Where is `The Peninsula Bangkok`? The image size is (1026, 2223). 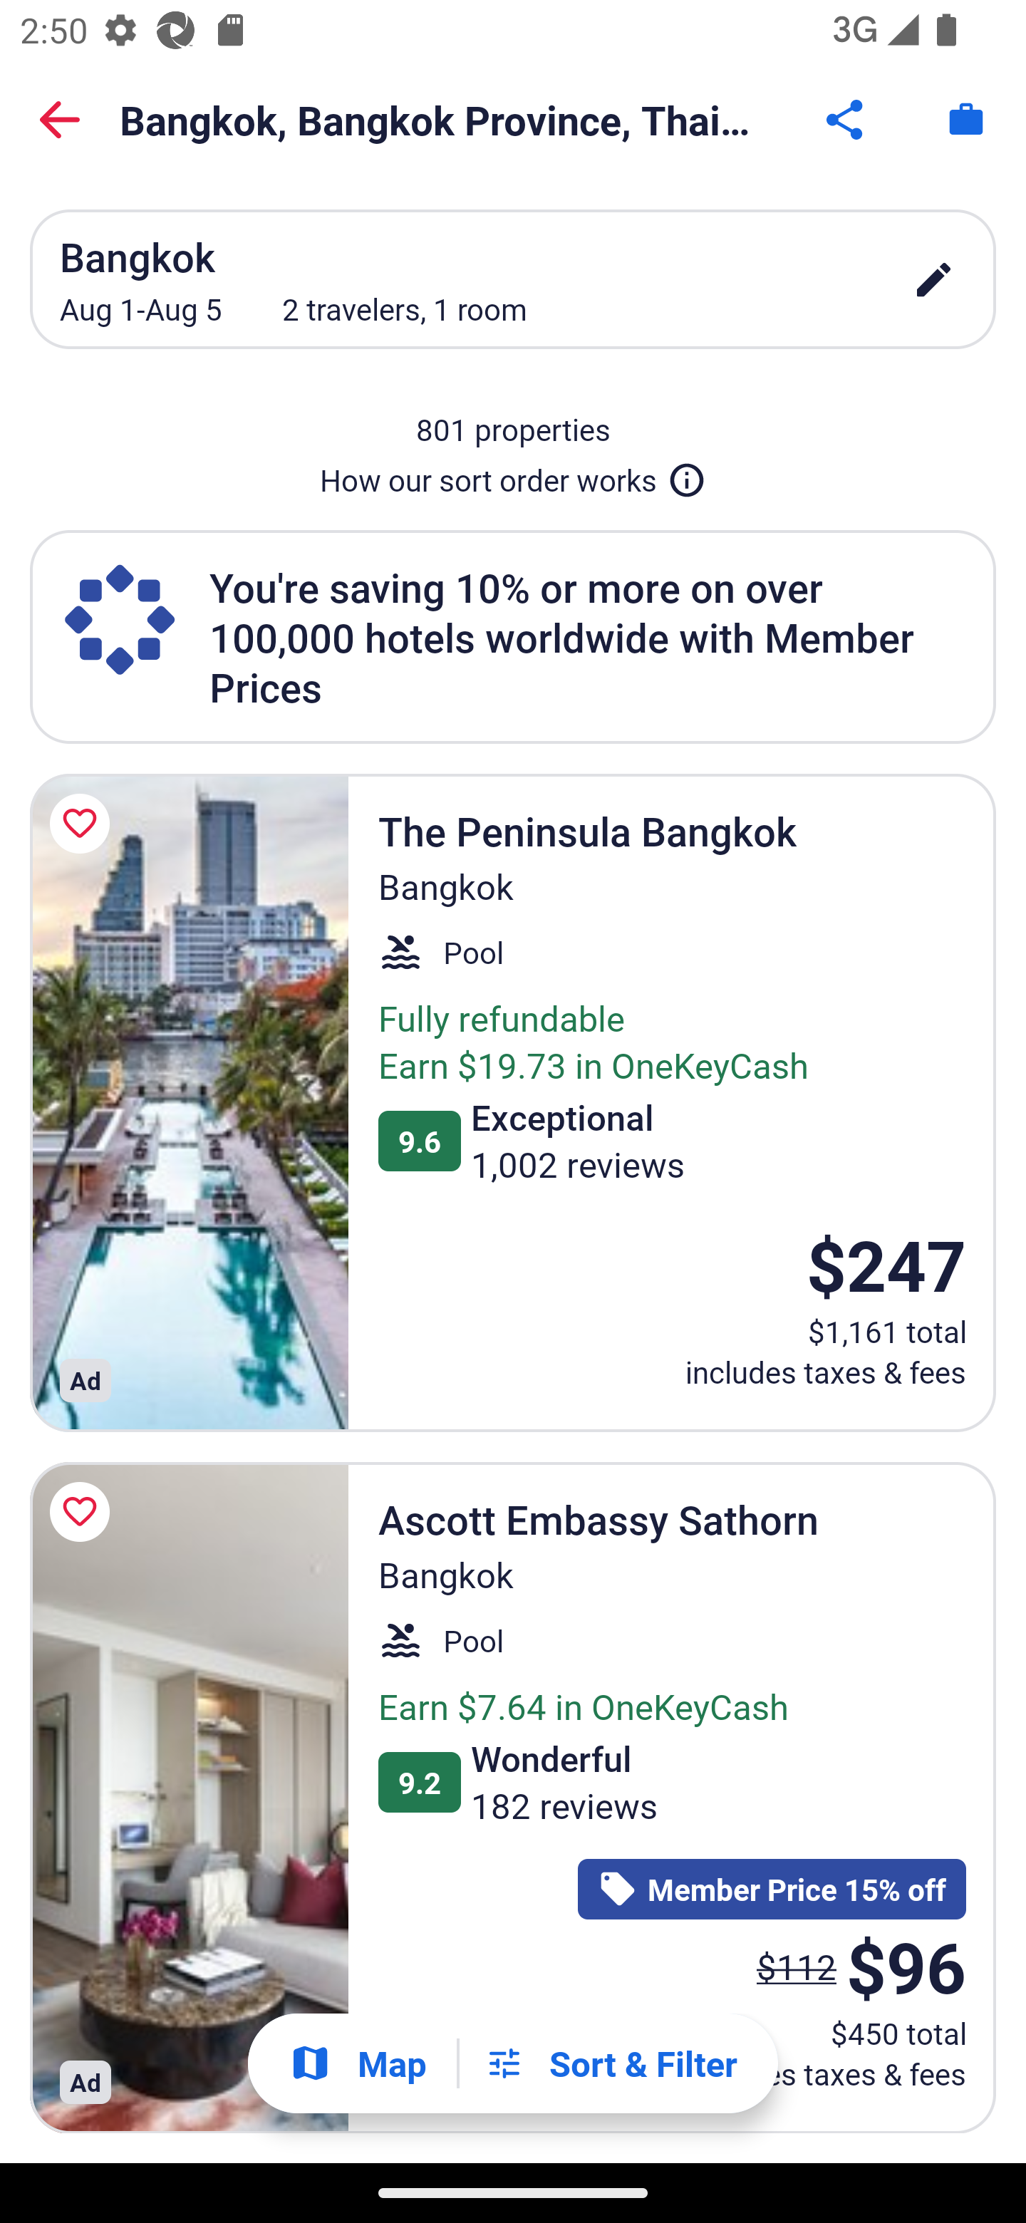 The Peninsula Bangkok is located at coordinates (189, 1102).